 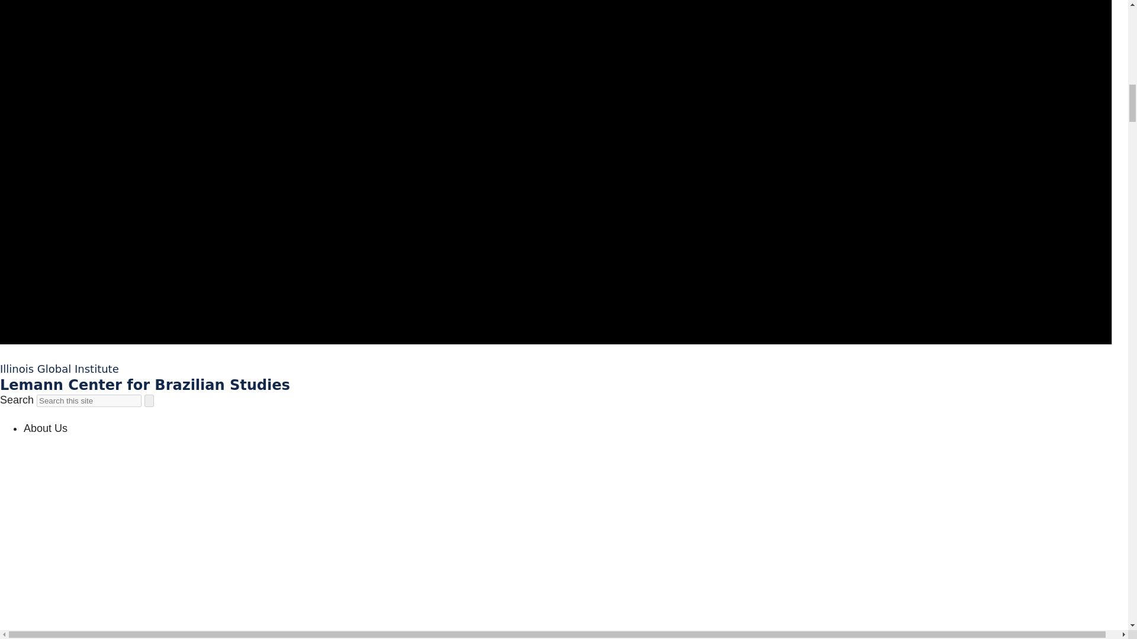 What do you see at coordinates (144, 385) in the screenshot?
I see `Lemann Center for Brazilian Studies` at bounding box center [144, 385].